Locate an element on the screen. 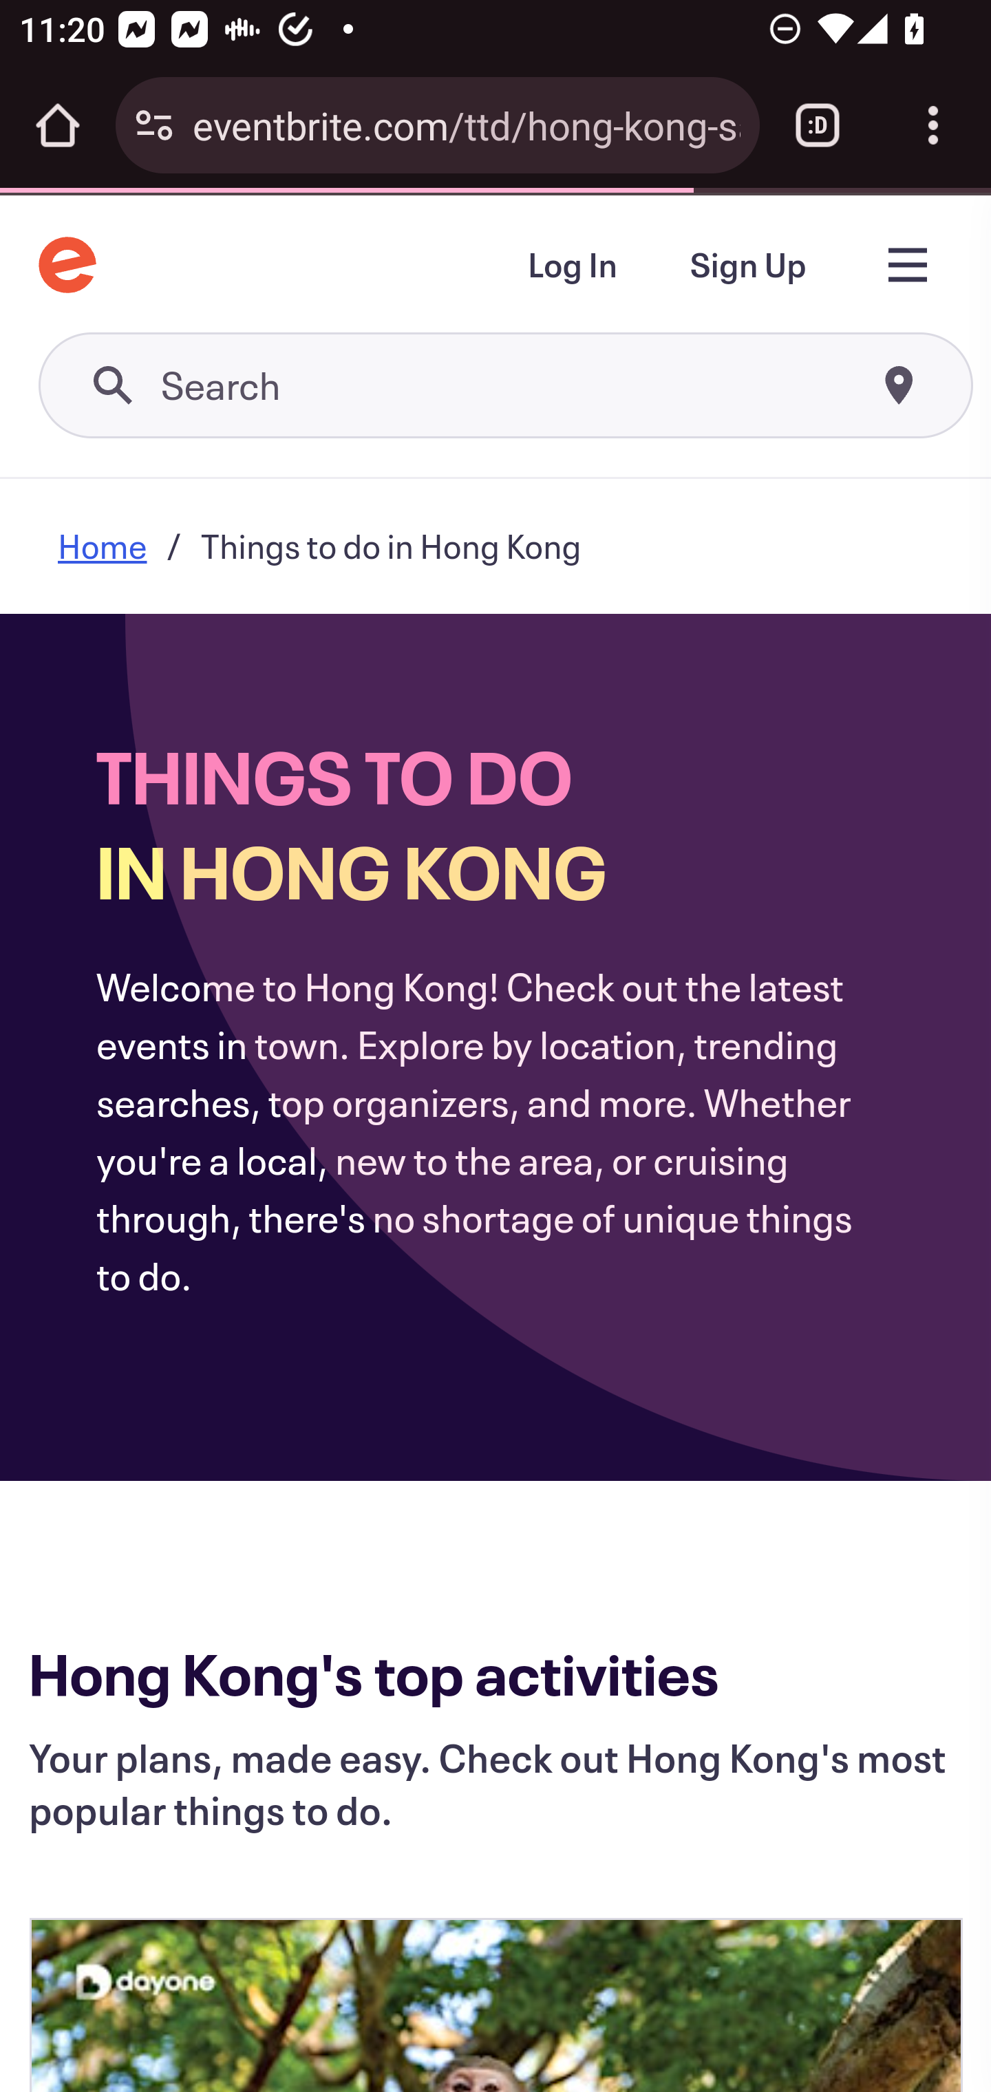  Home Eventbrite is located at coordinates (67, 264).